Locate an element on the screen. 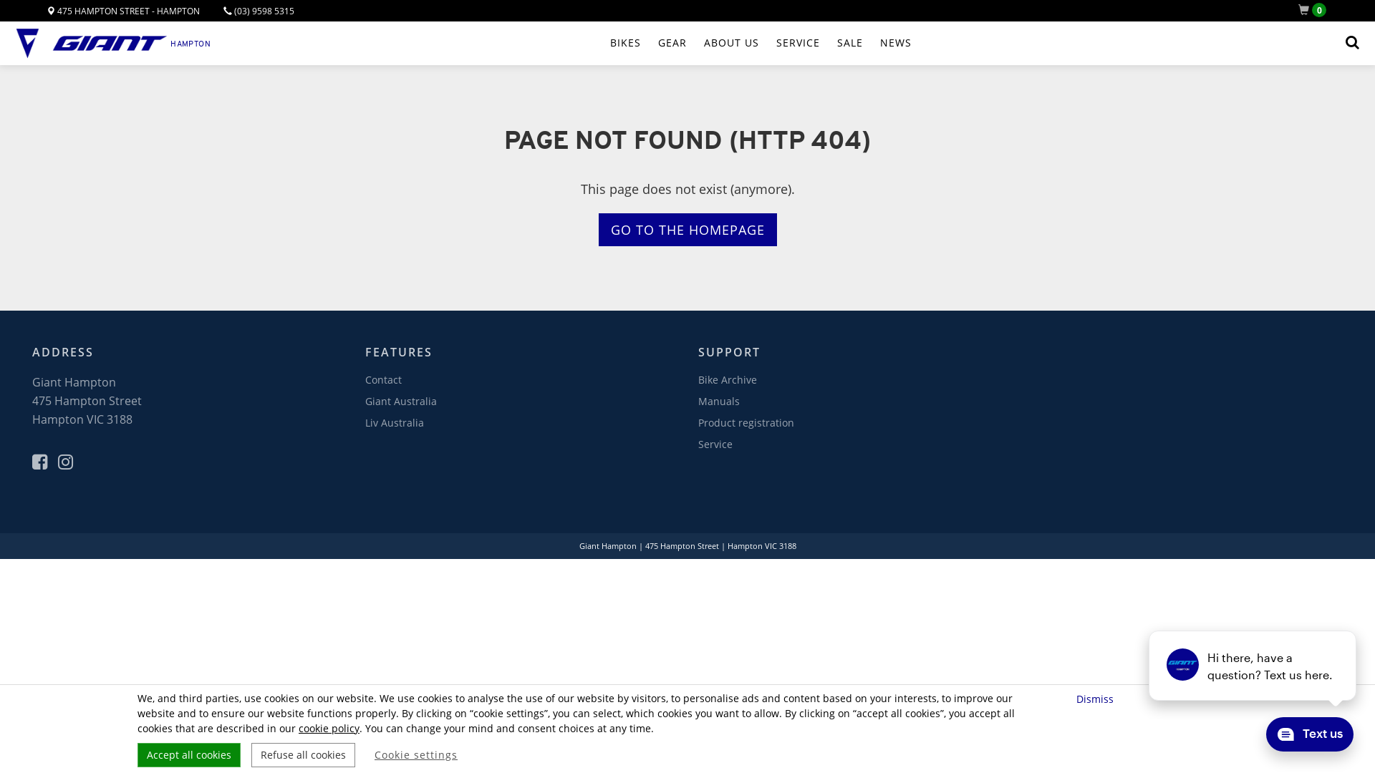  Service is located at coordinates (715, 444).